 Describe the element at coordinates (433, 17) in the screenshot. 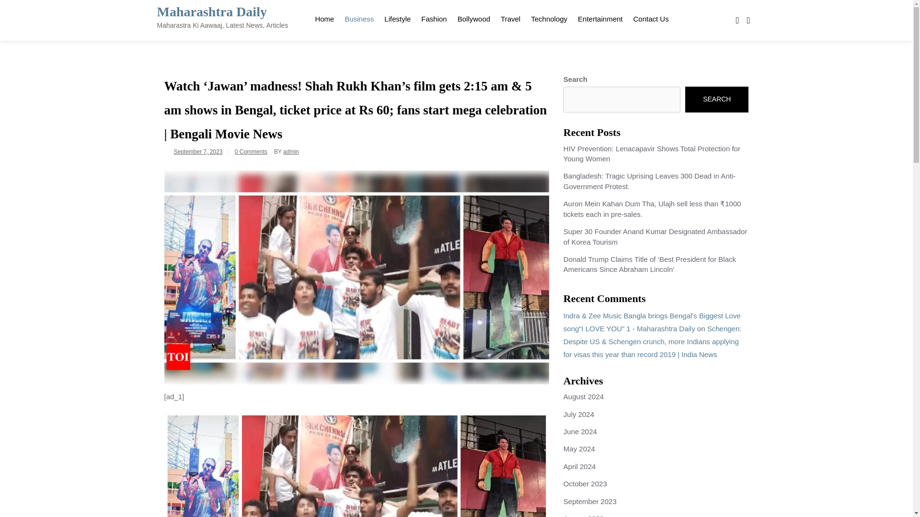

I see `Fashion` at that location.